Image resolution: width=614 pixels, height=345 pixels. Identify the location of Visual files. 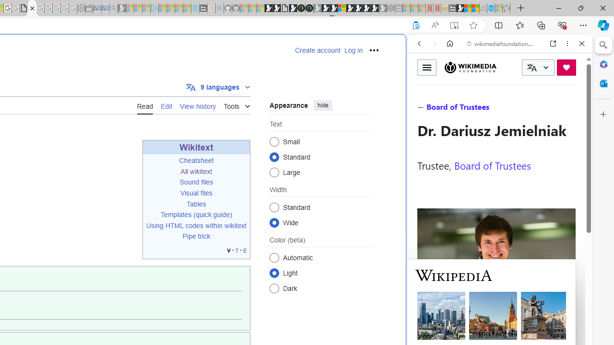
(196, 193).